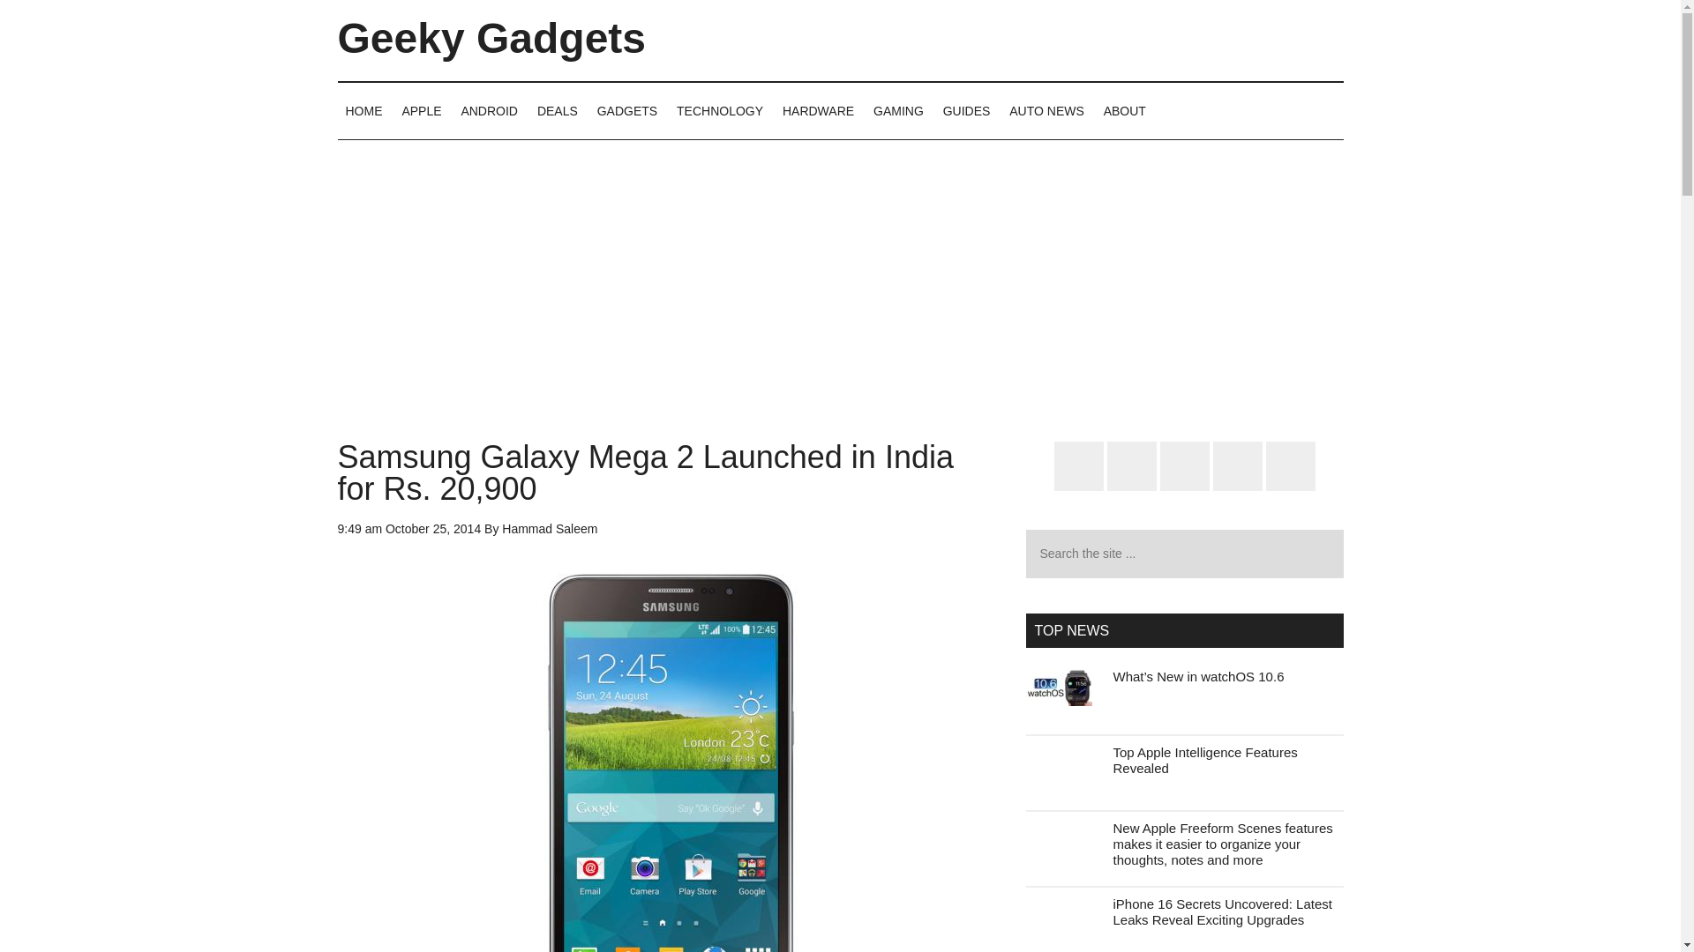  What do you see at coordinates (549, 529) in the screenshot?
I see `Hammad Saleem` at bounding box center [549, 529].